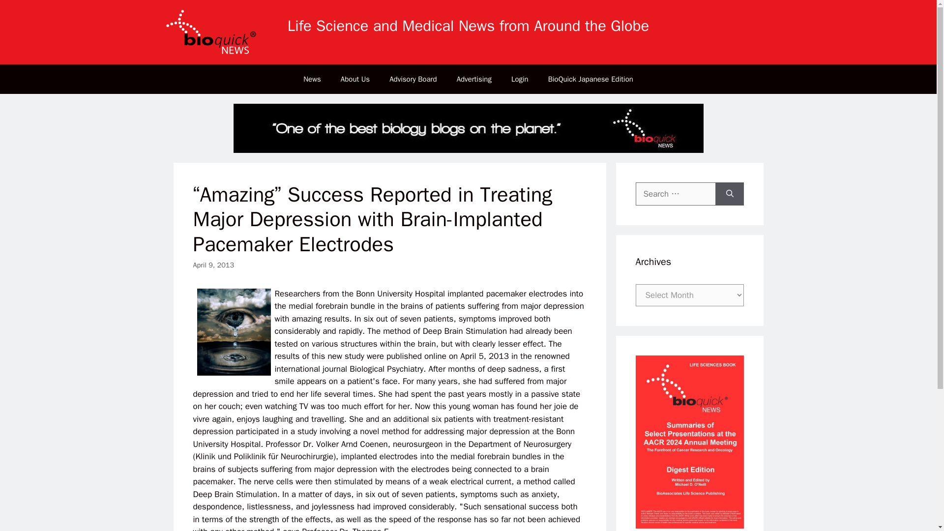  What do you see at coordinates (676, 194) in the screenshot?
I see `Search for:` at bounding box center [676, 194].